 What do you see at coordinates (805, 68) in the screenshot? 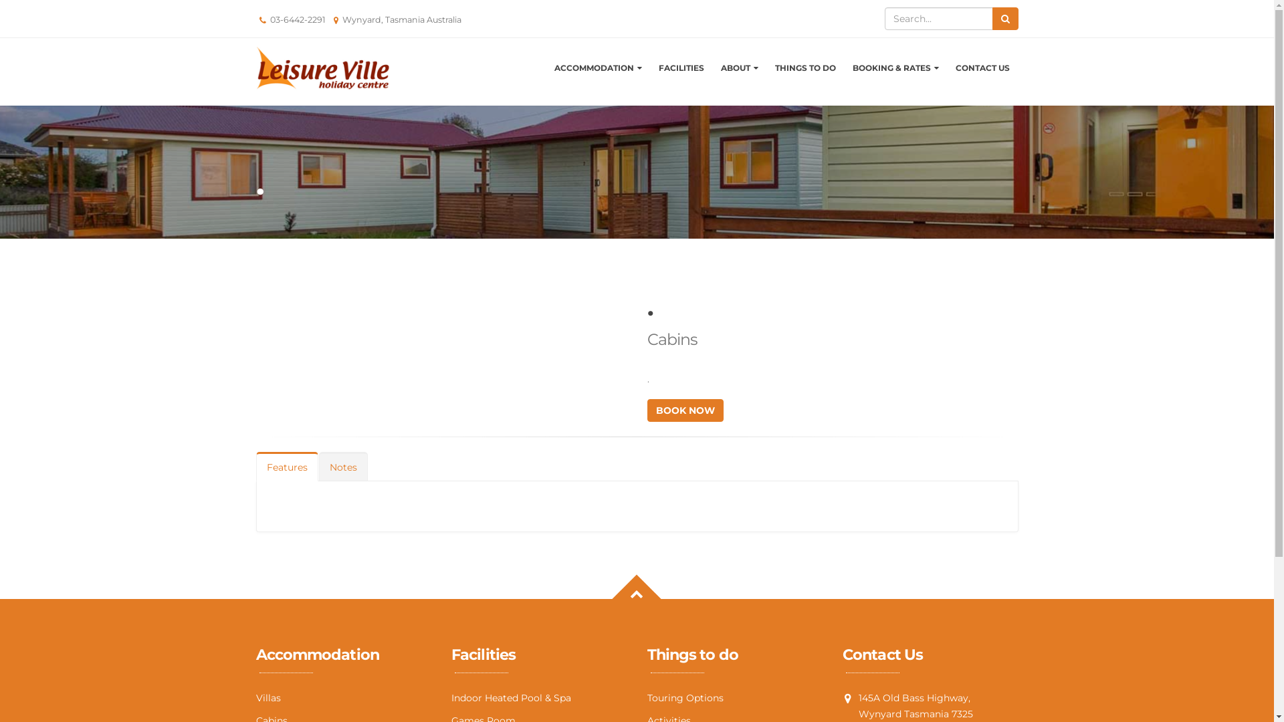
I see `THINGS TO DO` at bounding box center [805, 68].